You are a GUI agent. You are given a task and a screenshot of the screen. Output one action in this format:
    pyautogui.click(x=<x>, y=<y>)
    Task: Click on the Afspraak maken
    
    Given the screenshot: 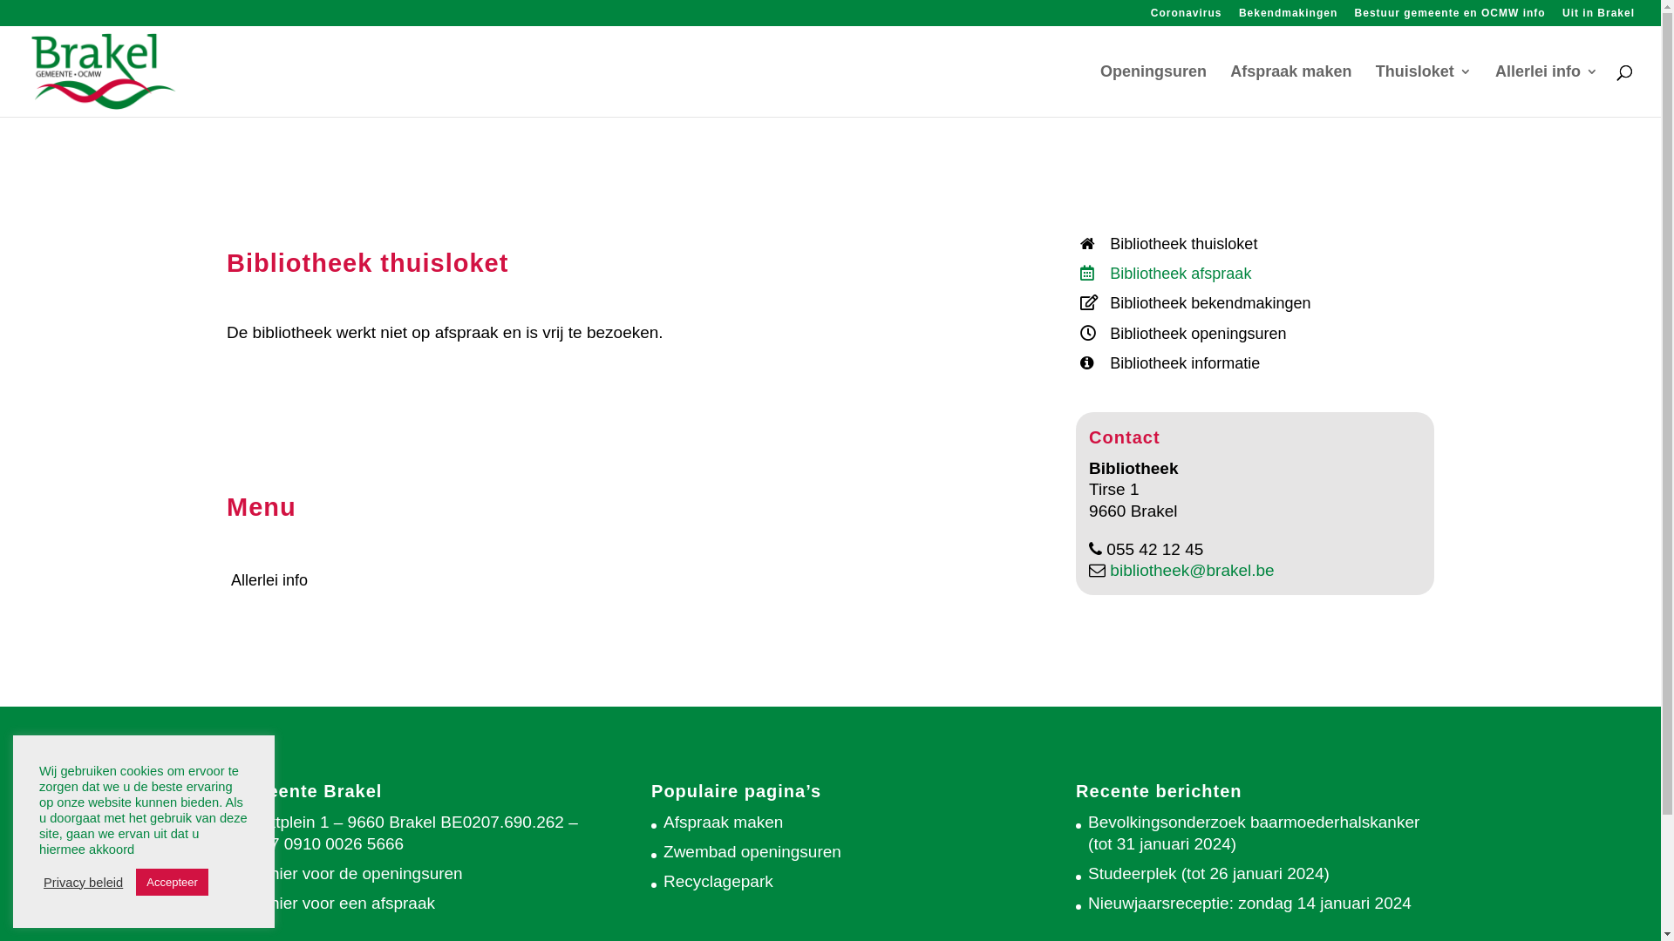 What is the action you would take?
    pyautogui.click(x=1290, y=91)
    